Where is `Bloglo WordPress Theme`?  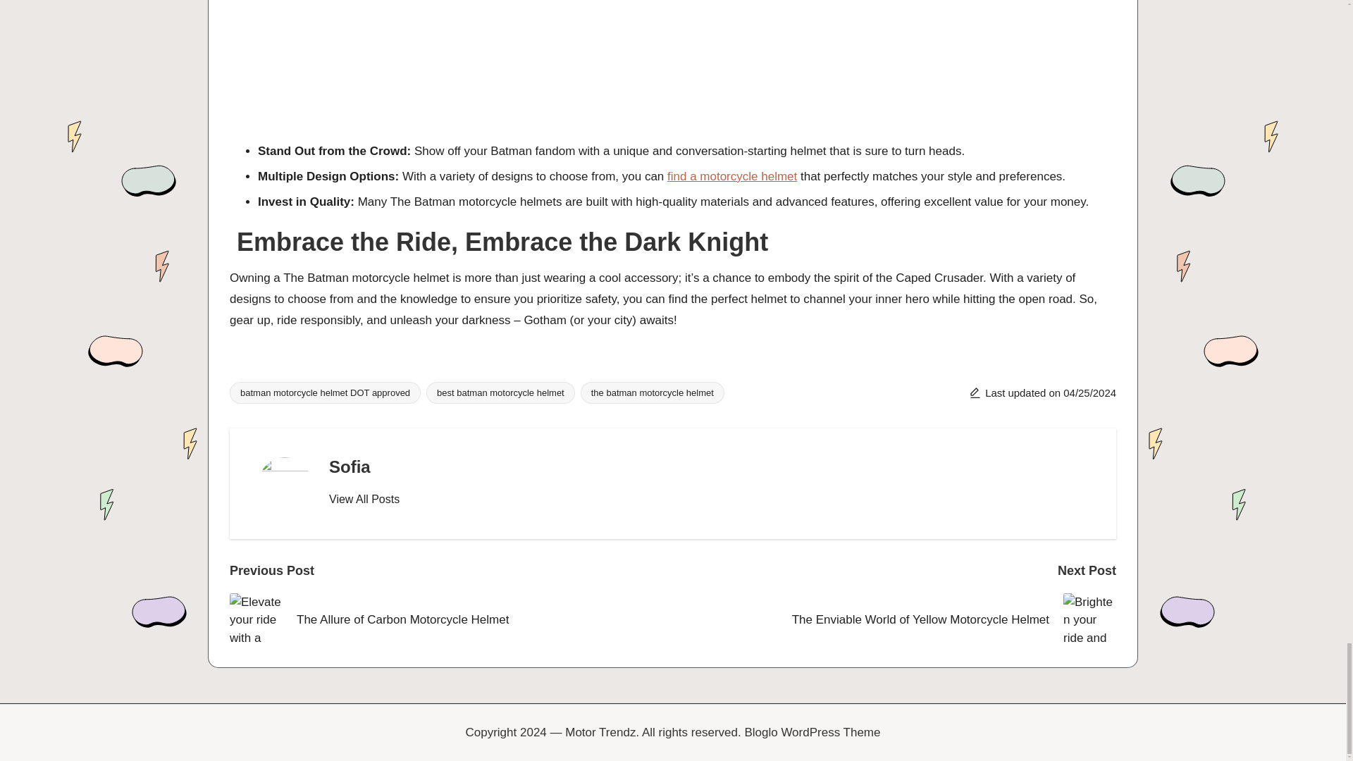 Bloglo WordPress Theme is located at coordinates (812, 733).